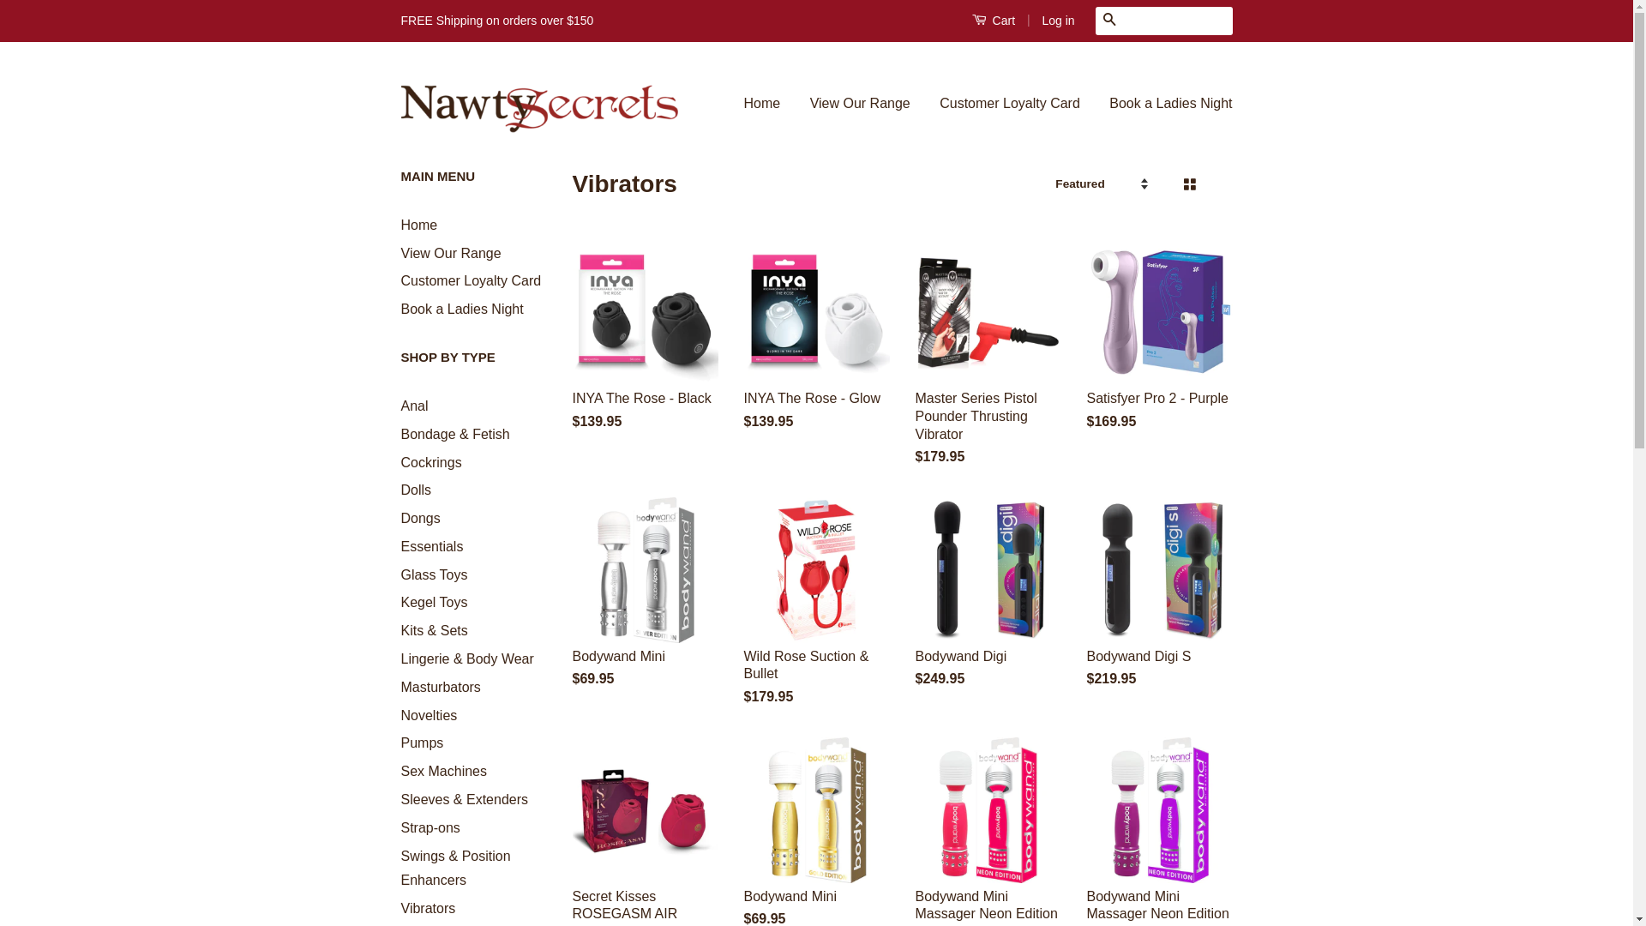 The width and height of the screenshot is (1646, 926). What do you see at coordinates (456, 434) in the screenshot?
I see `Bondage & Fetish` at bounding box center [456, 434].